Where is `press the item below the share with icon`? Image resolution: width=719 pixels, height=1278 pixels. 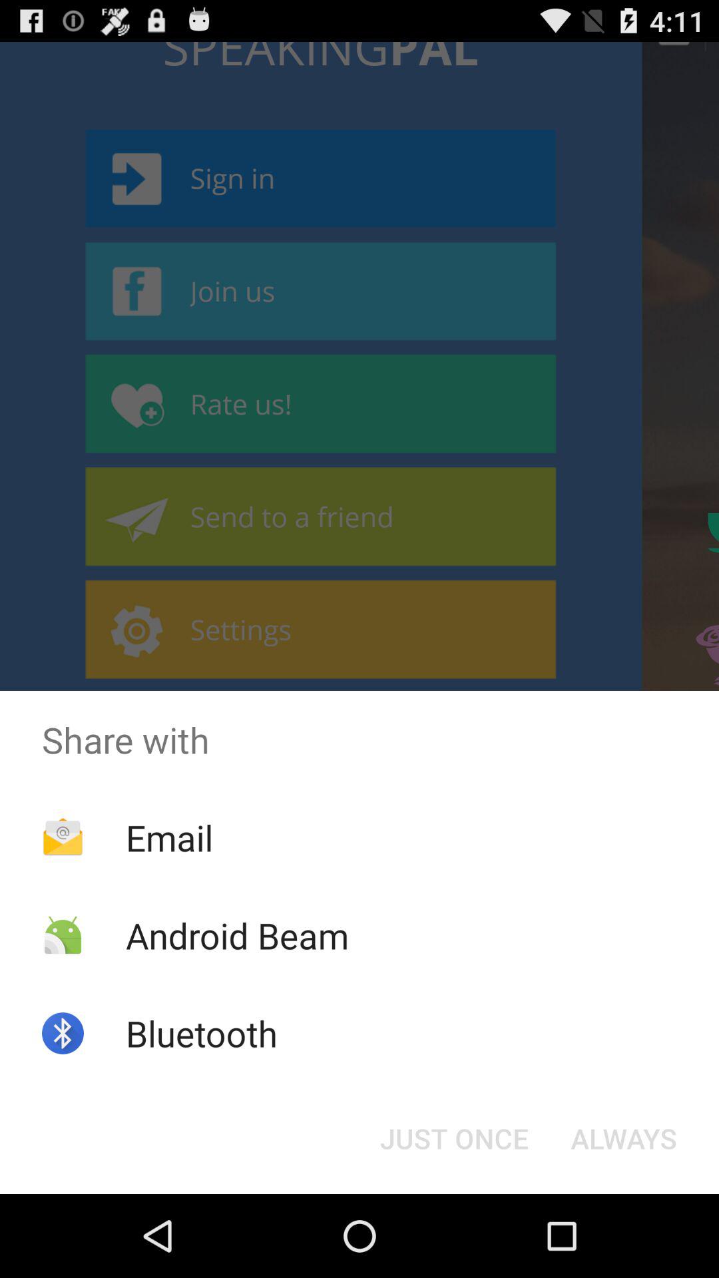
press the item below the share with icon is located at coordinates (454, 1138).